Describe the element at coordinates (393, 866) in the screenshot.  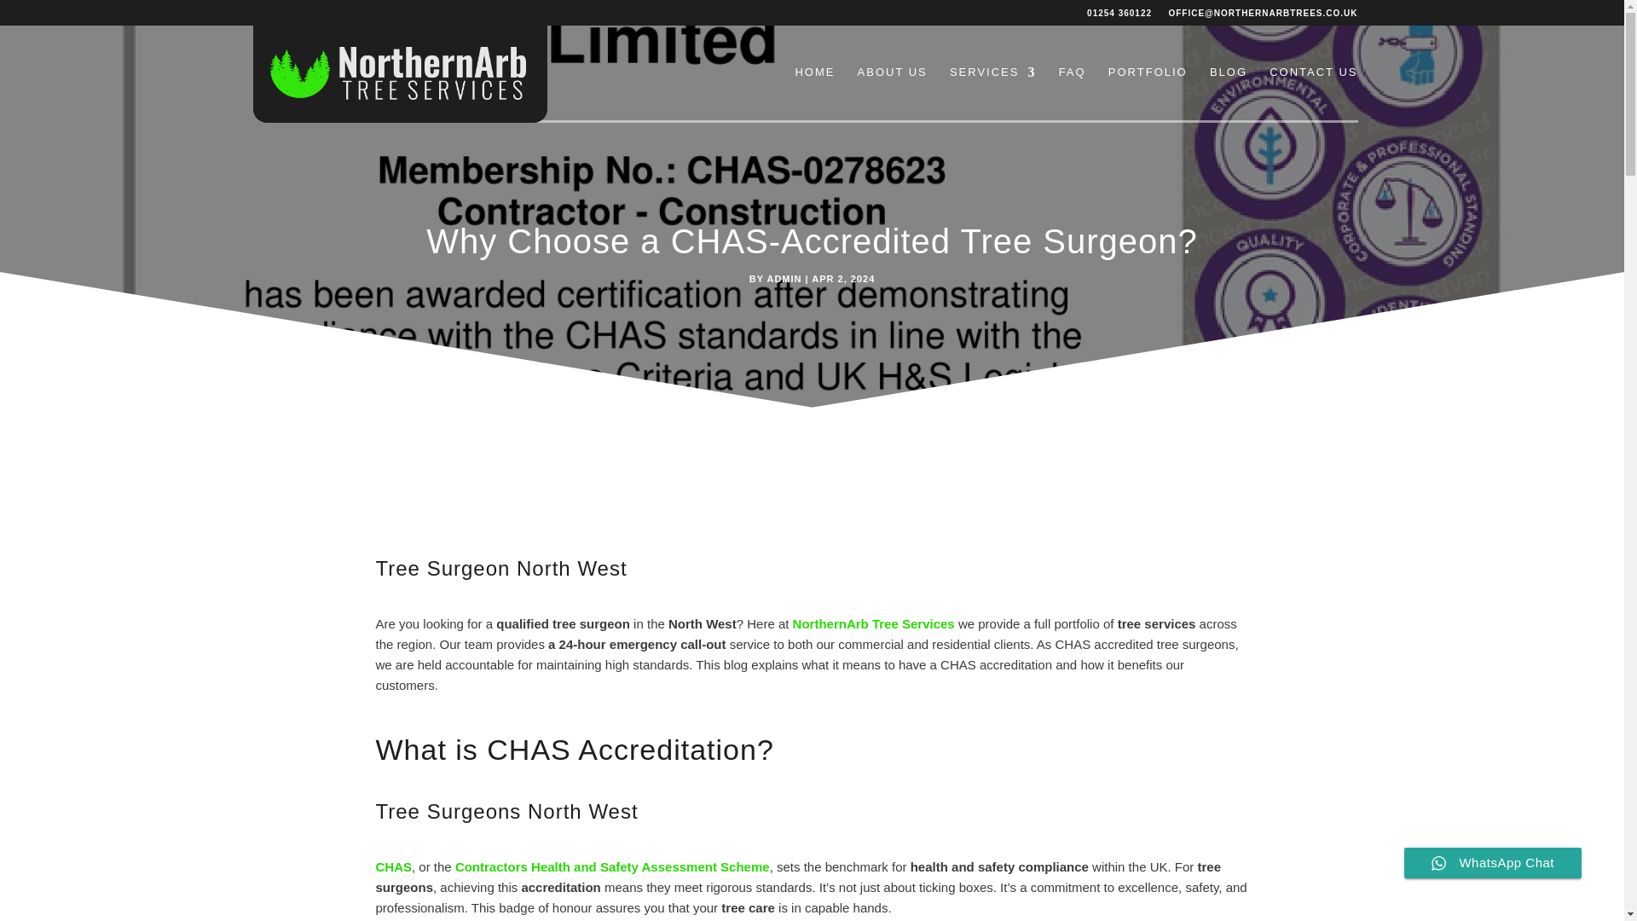
I see `CHAS` at that location.